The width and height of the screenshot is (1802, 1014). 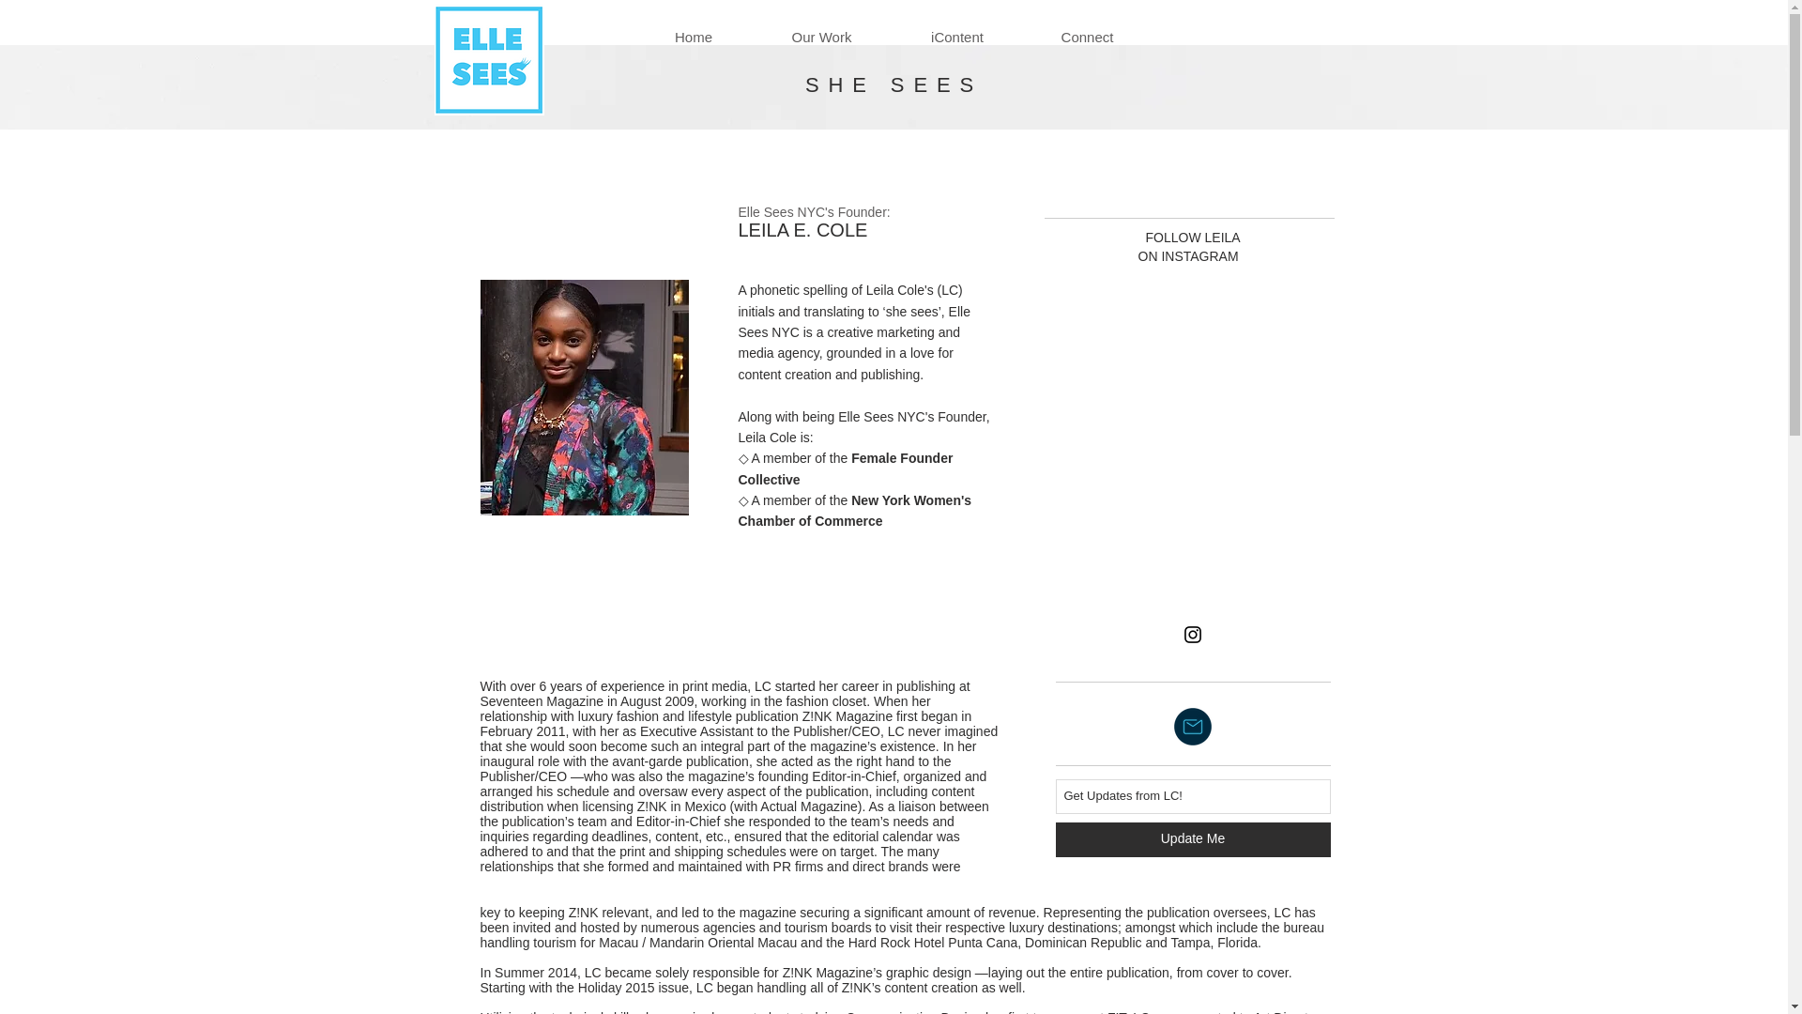 I want to click on SHE SEES, so click(x=893, y=84).